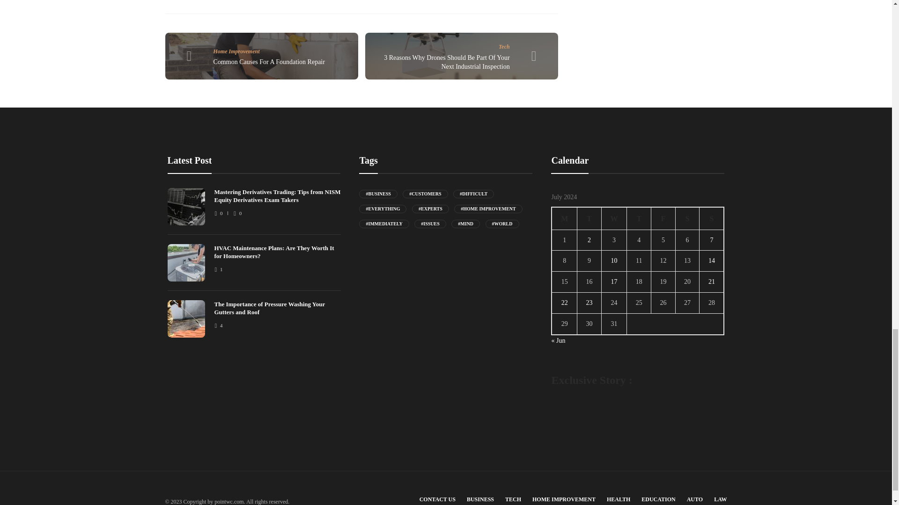 This screenshot has height=505, width=899. I want to click on Monday, so click(564, 218).